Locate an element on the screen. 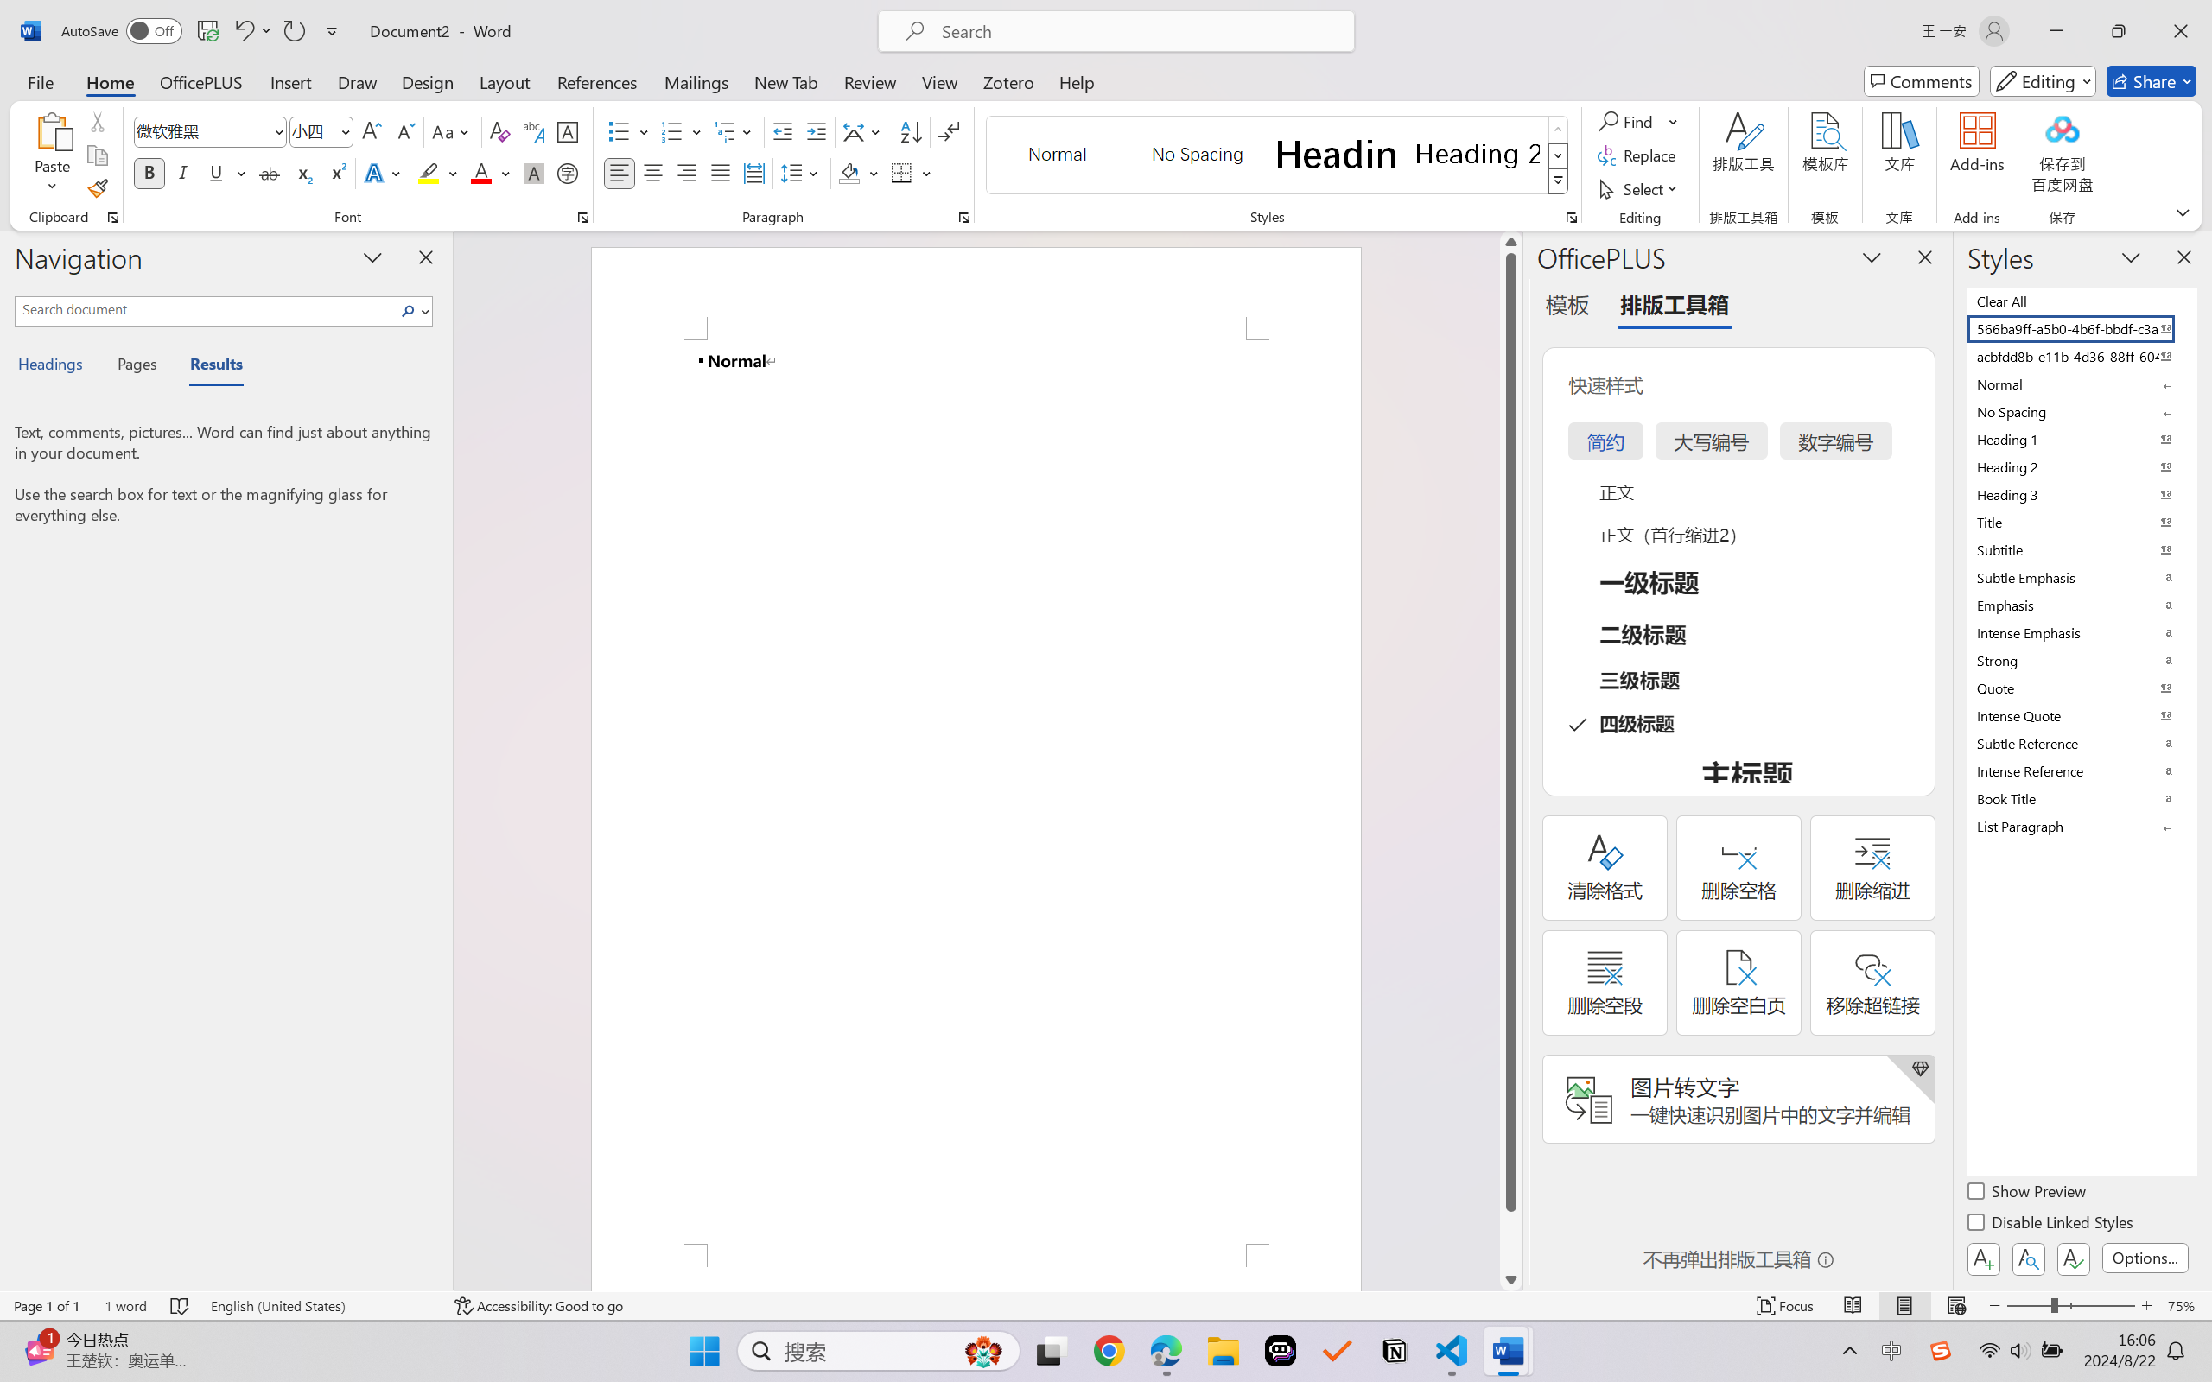  Class: Image is located at coordinates (1941, 1351).